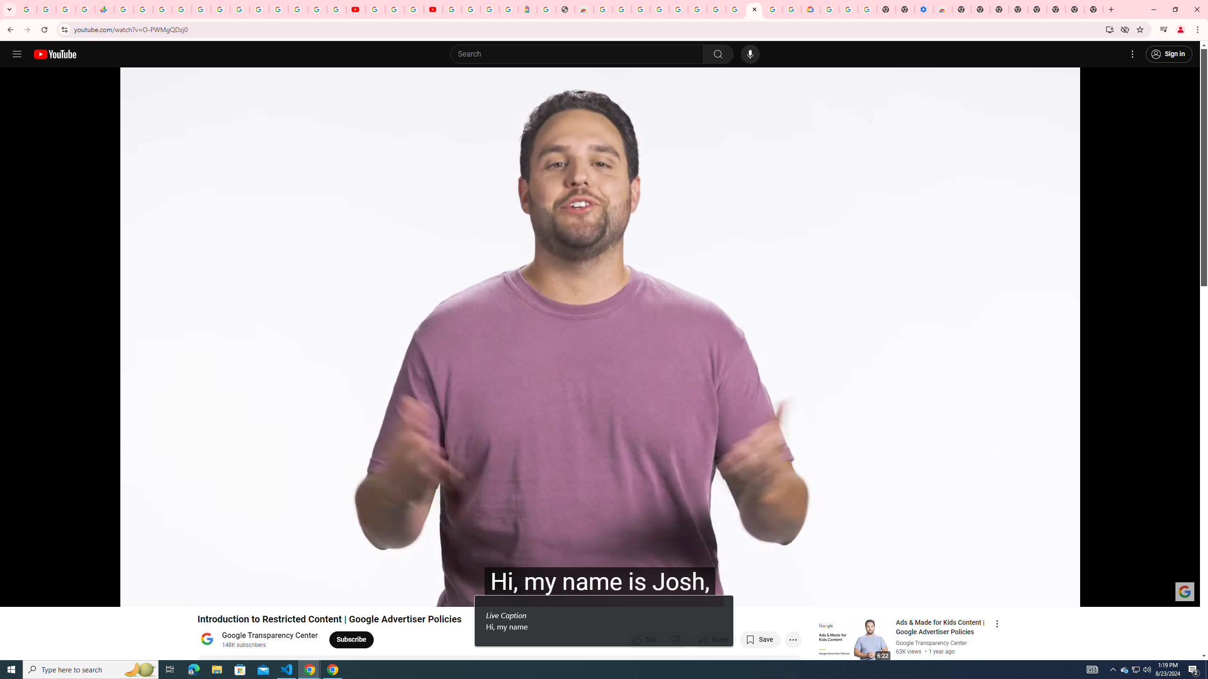 Image resolution: width=1208 pixels, height=679 pixels. Describe the element at coordinates (131, 595) in the screenshot. I see `Introduction` at that location.